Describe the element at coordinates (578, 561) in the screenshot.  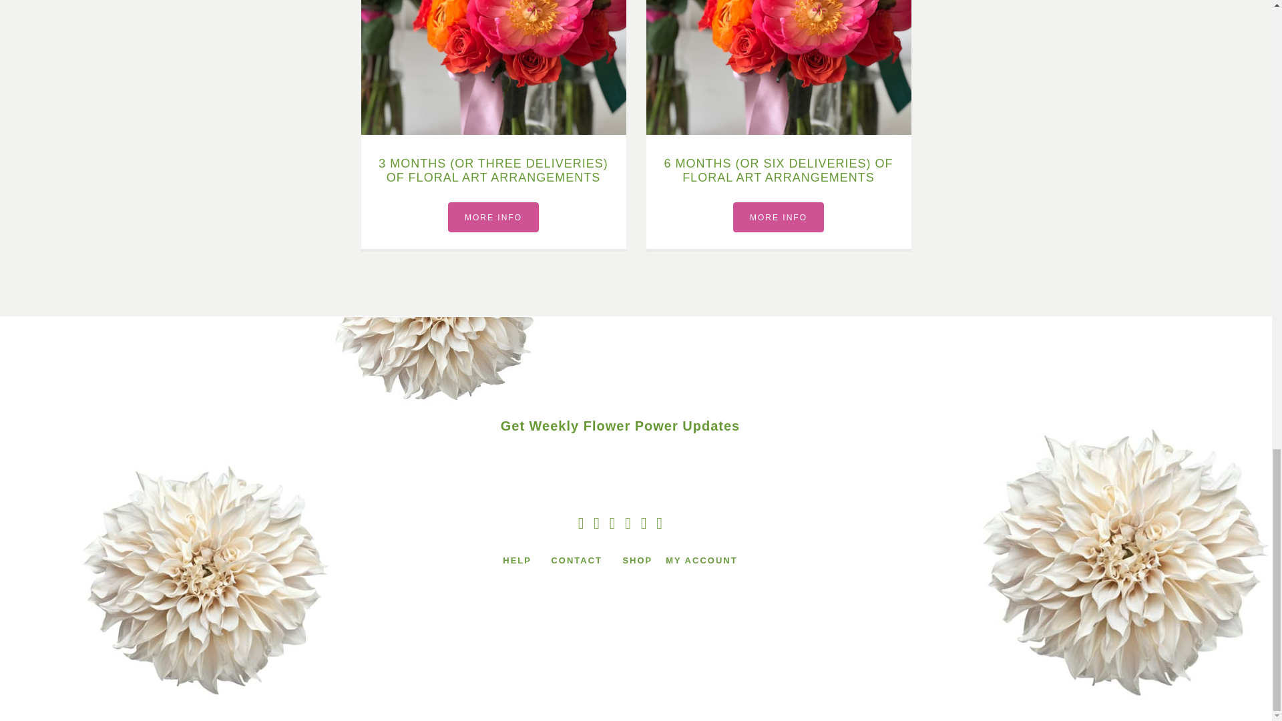
I see `CONTACT ` at that location.